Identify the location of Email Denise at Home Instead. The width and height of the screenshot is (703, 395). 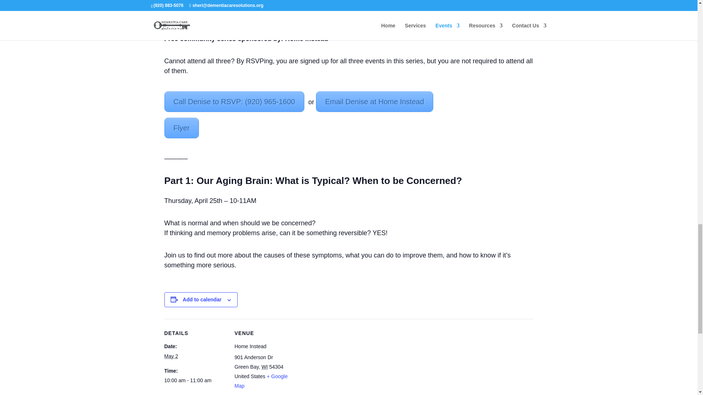
(374, 101).